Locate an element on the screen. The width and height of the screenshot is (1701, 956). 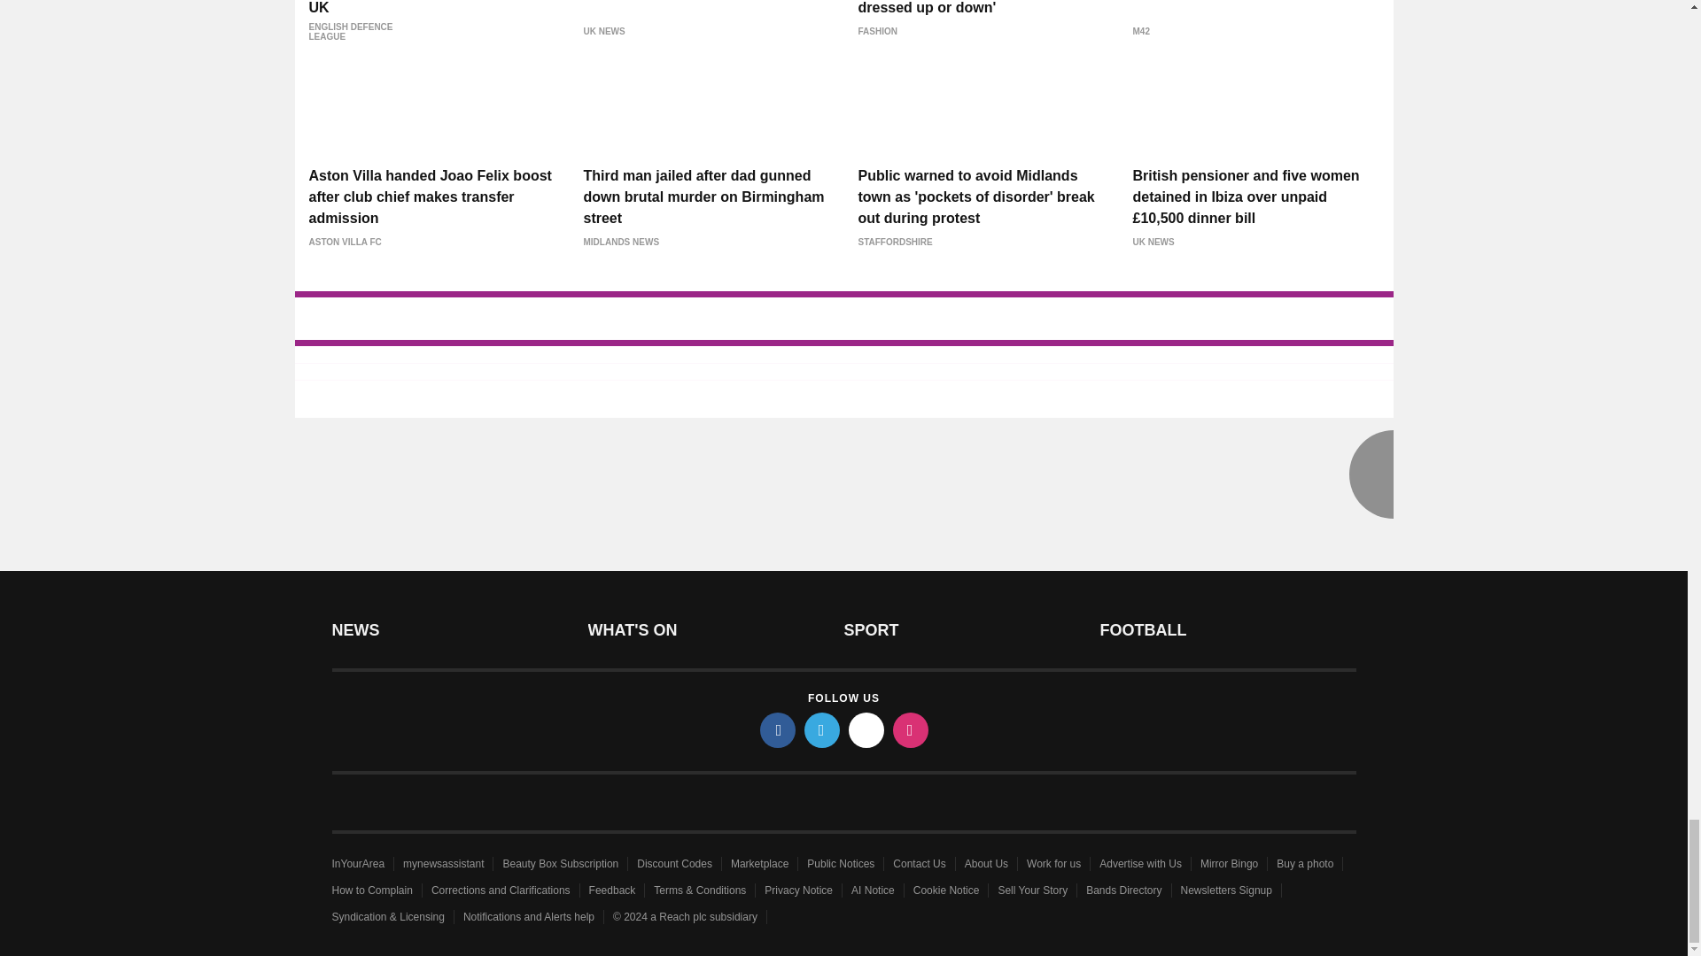
instagram is located at coordinates (911, 729).